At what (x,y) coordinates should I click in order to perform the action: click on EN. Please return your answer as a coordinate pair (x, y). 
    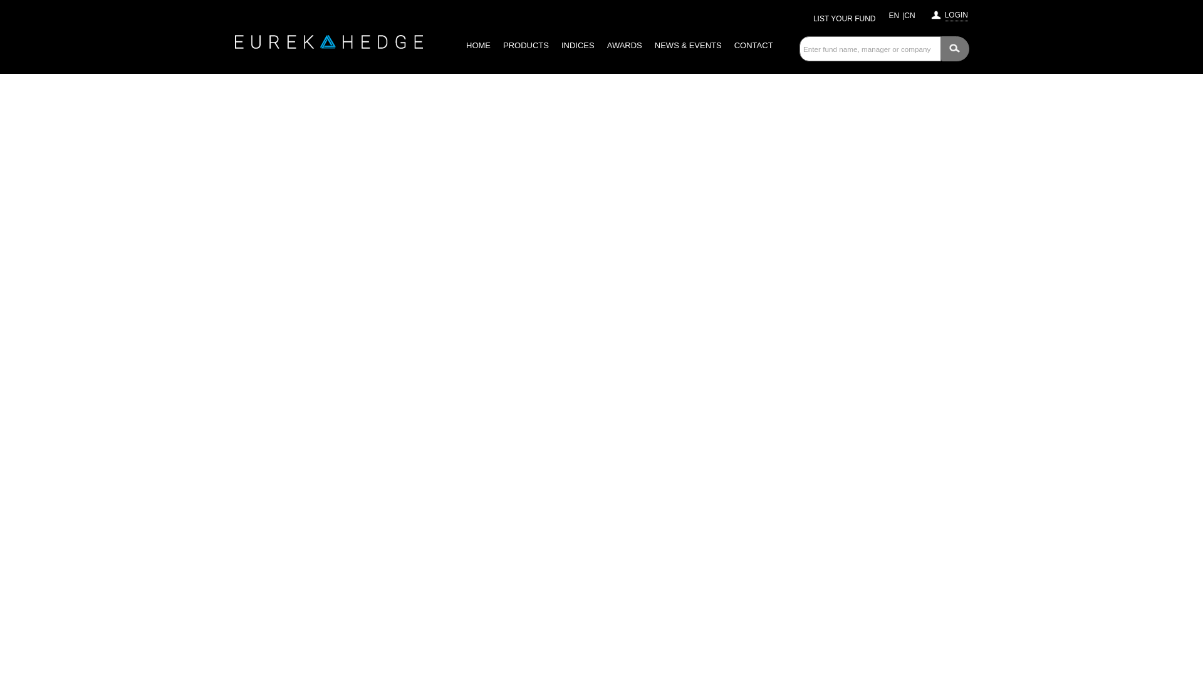
    Looking at the image, I should click on (894, 16).